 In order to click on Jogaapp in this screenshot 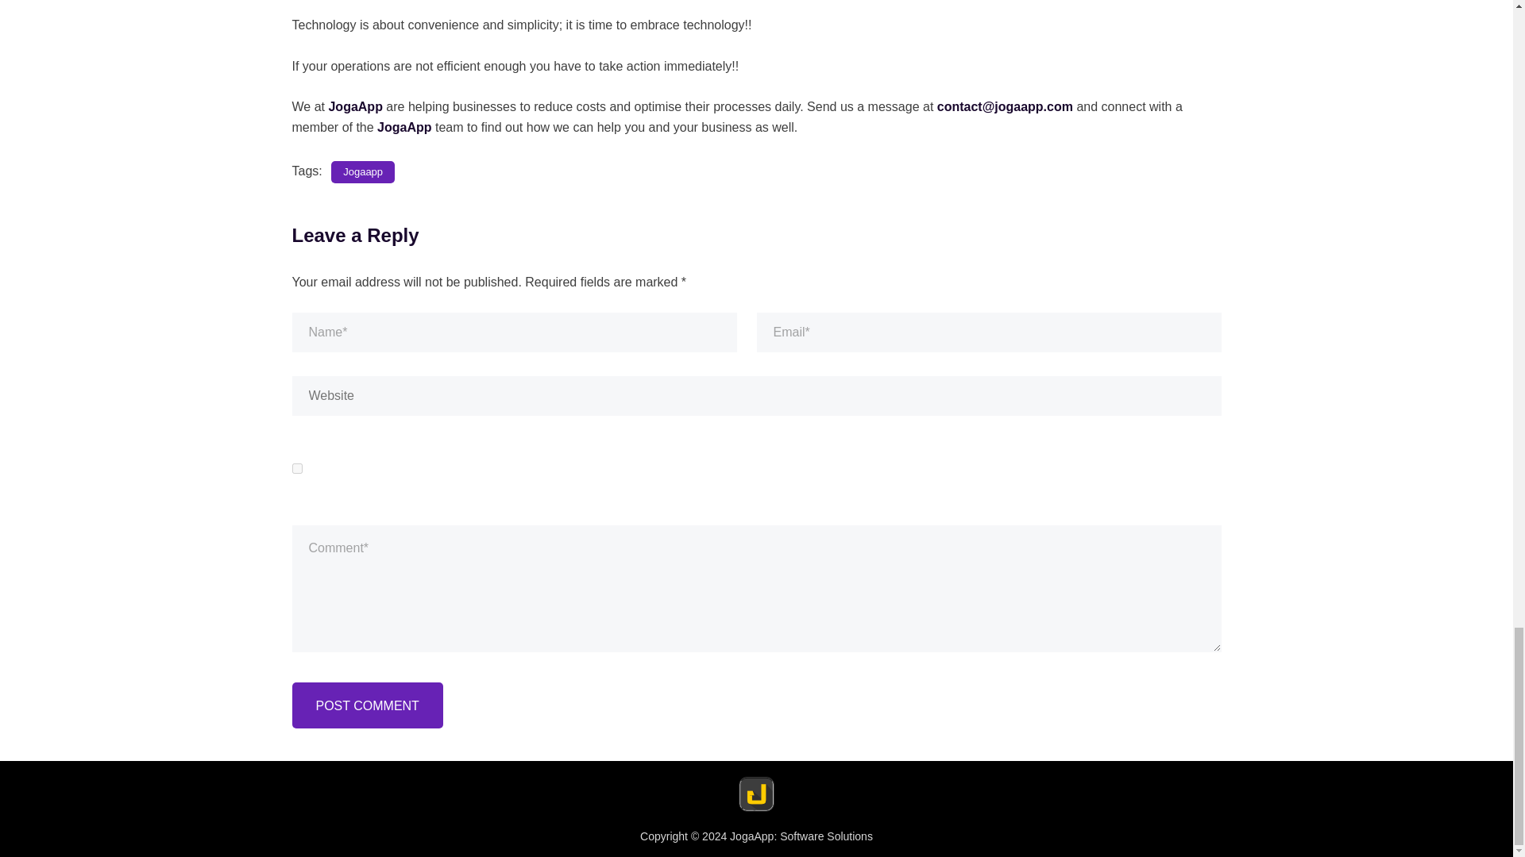, I will do `click(362, 172)`.